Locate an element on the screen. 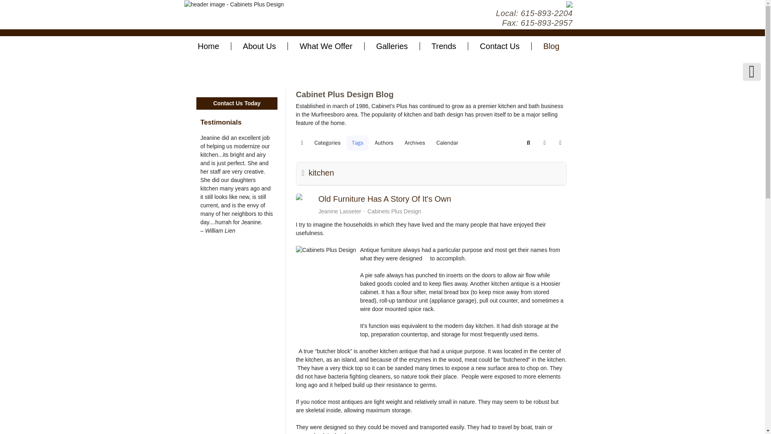  Cabinets Plus Design is located at coordinates (234, 4).